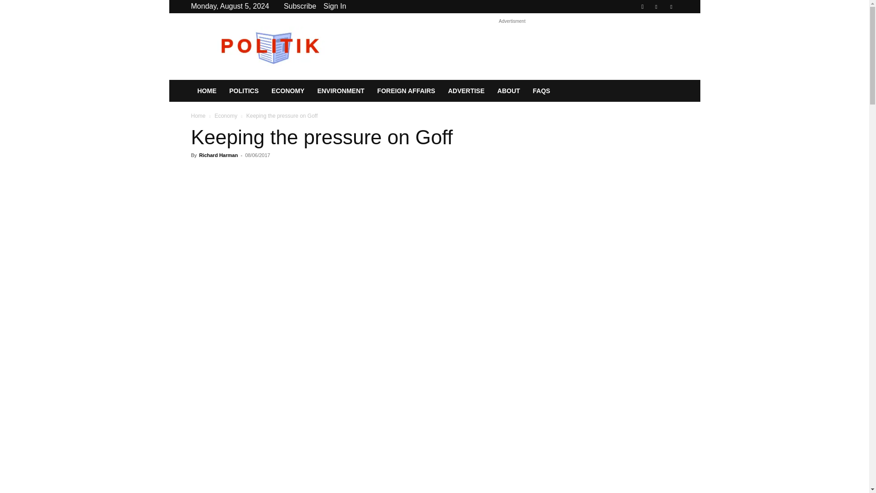  Describe the element at coordinates (508, 90) in the screenshot. I see `ABOUT` at that location.